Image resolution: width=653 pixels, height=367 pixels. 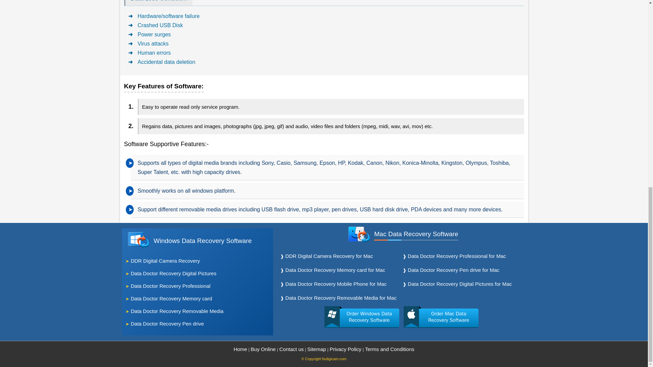 I want to click on Order Mac Data Recovery Software, so click(x=441, y=318).